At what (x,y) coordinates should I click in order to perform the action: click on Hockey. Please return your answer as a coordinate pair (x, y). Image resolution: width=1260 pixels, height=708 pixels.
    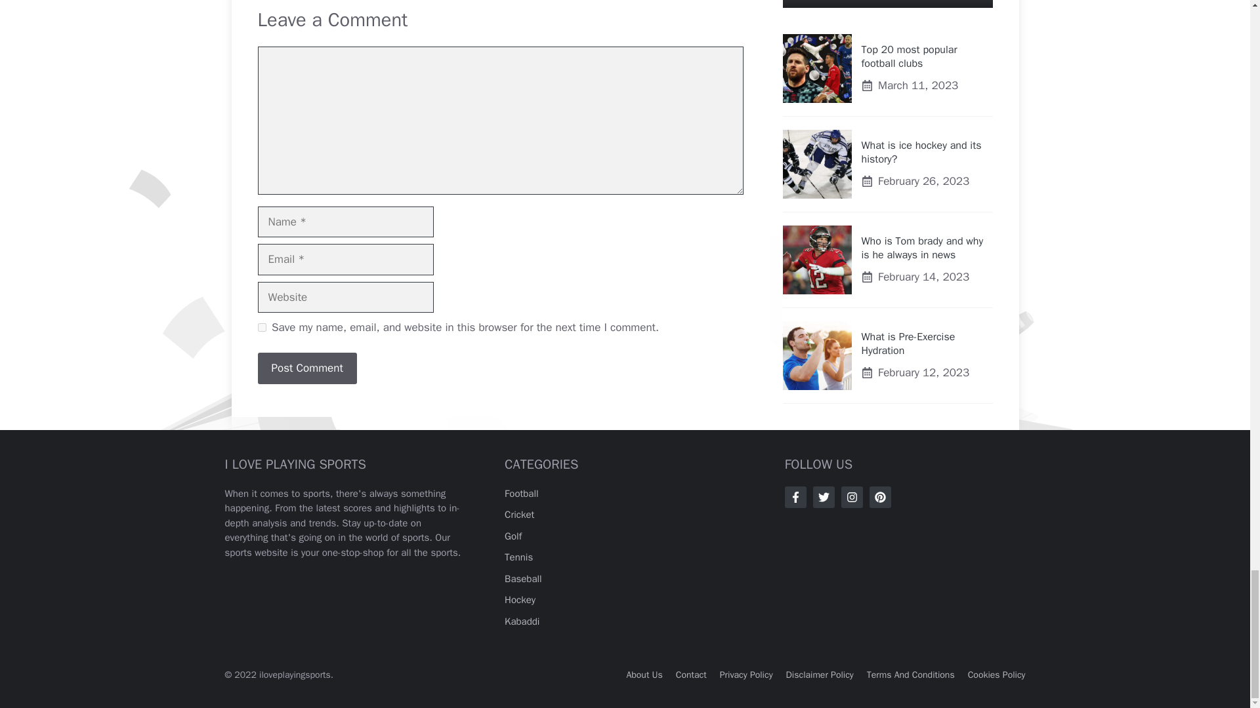
    Looking at the image, I should click on (520, 600).